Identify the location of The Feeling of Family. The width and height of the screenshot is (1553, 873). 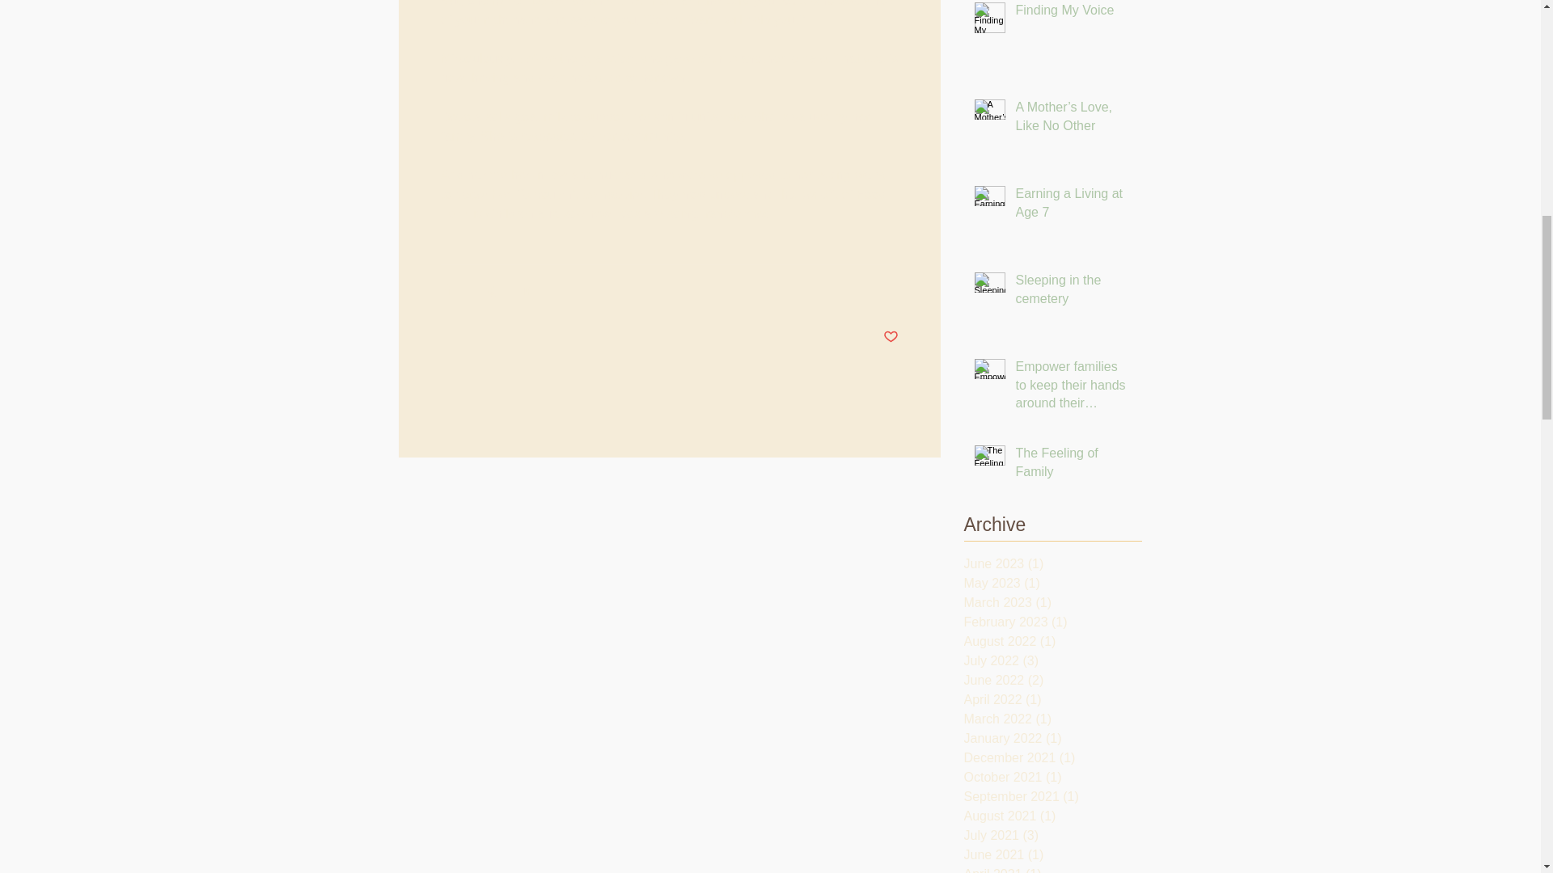
(1073, 466).